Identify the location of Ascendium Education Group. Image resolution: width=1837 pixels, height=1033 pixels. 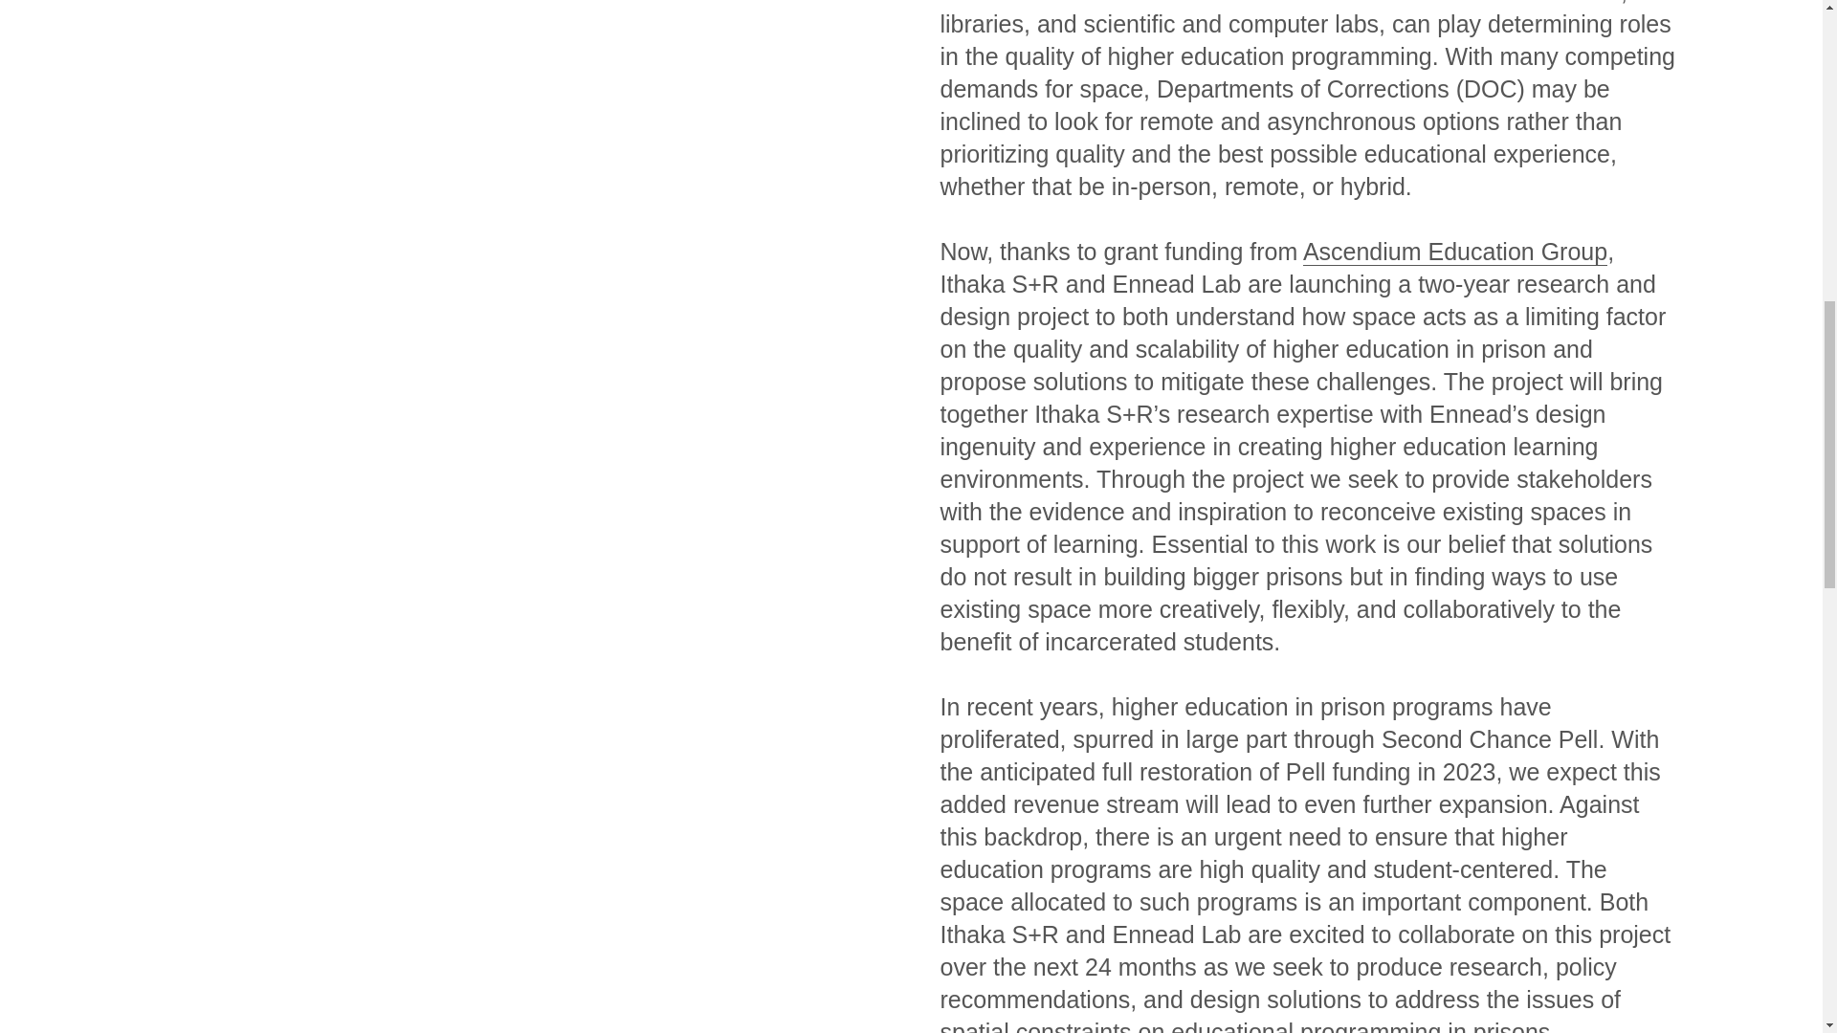
(1454, 252).